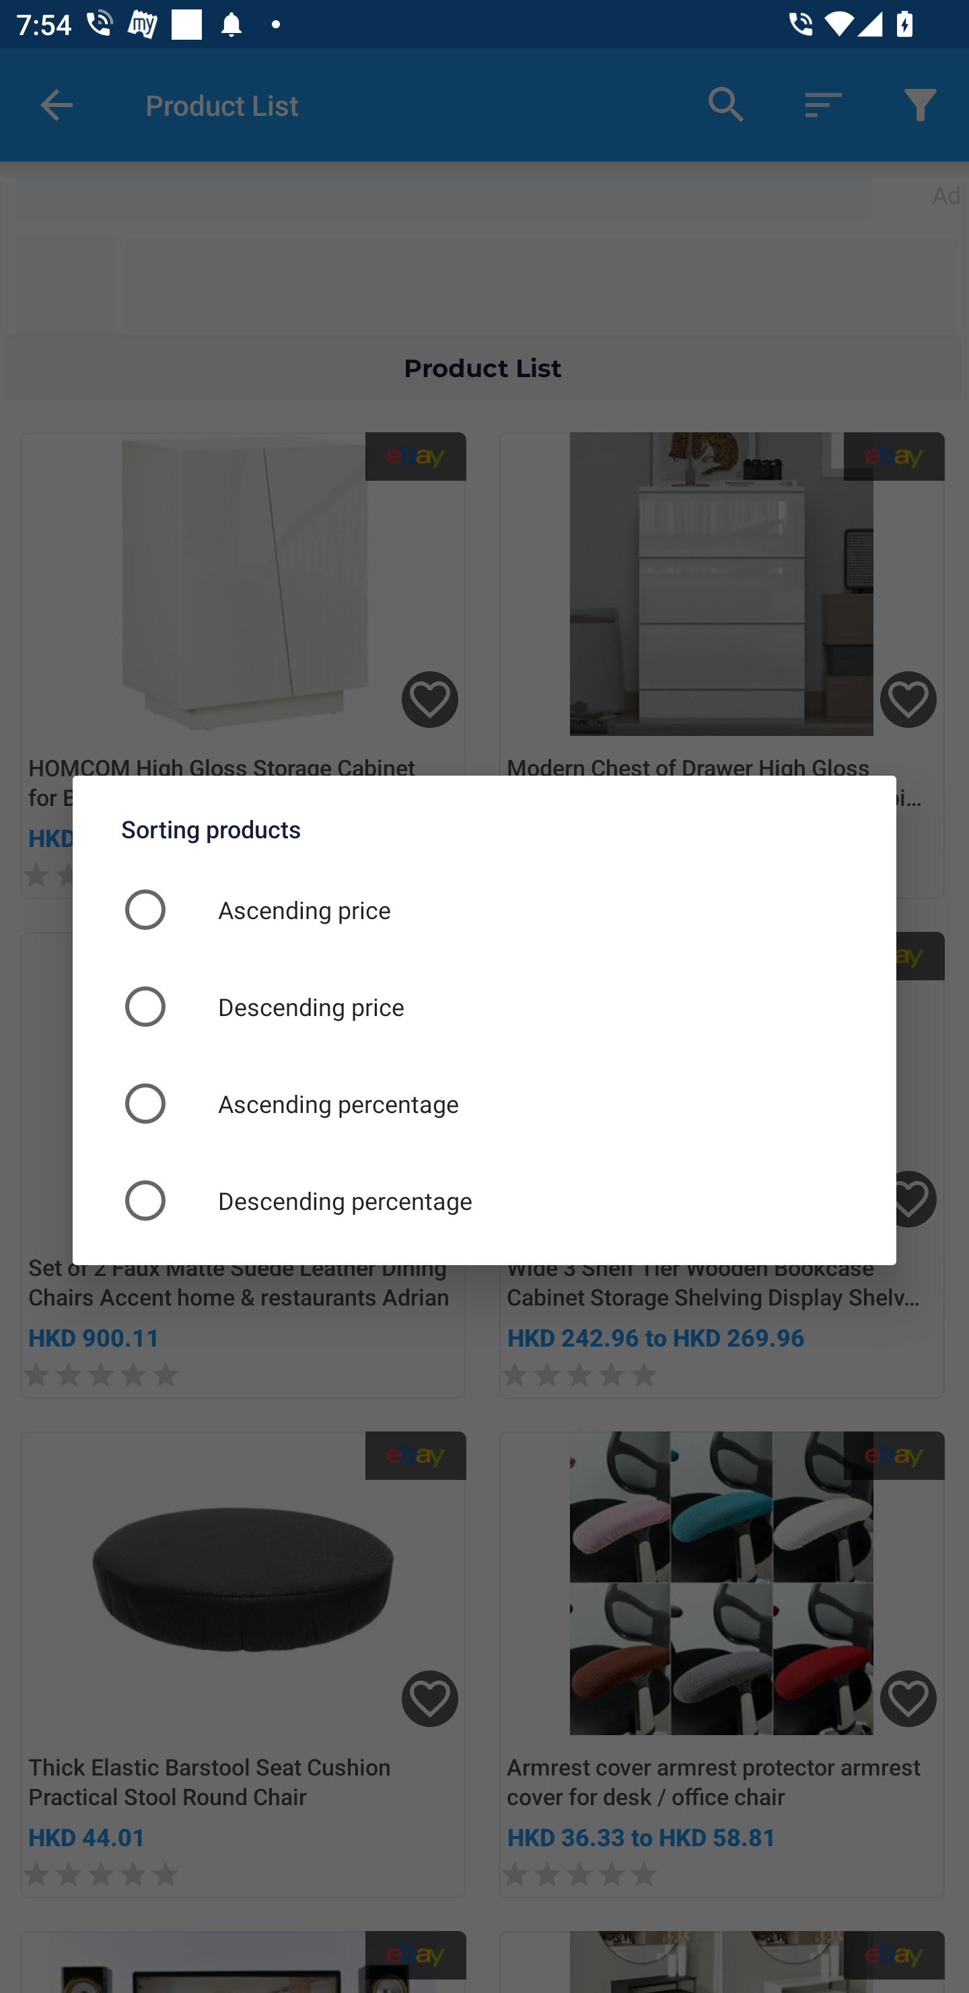 The image size is (969, 1993). What do you see at coordinates (485, 1200) in the screenshot?
I see `Descending percentage` at bounding box center [485, 1200].